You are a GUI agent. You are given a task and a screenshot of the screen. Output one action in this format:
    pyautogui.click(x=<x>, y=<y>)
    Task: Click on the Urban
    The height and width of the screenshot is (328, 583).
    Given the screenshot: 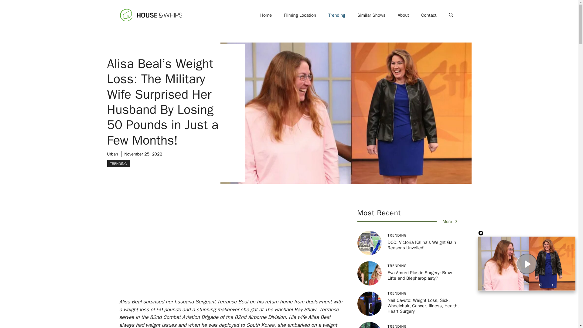 What is the action you would take?
    pyautogui.click(x=112, y=154)
    